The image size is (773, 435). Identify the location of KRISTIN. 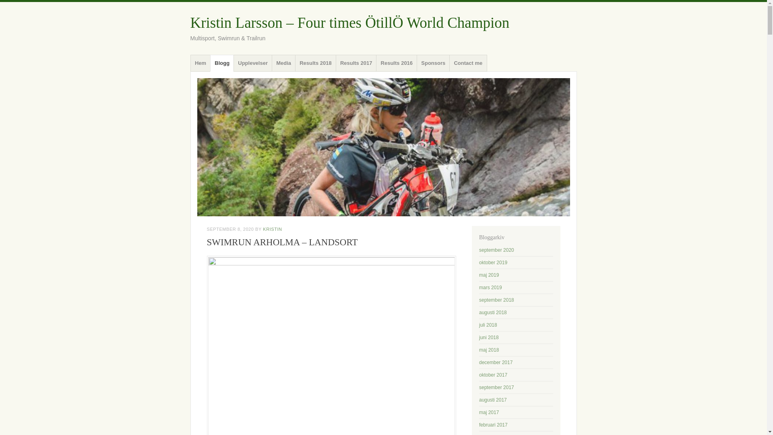
(272, 229).